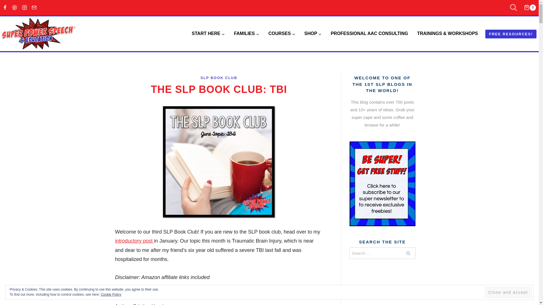 The height and width of the screenshot is (305, 543). I want to click on introductory post, so click(134, 241).